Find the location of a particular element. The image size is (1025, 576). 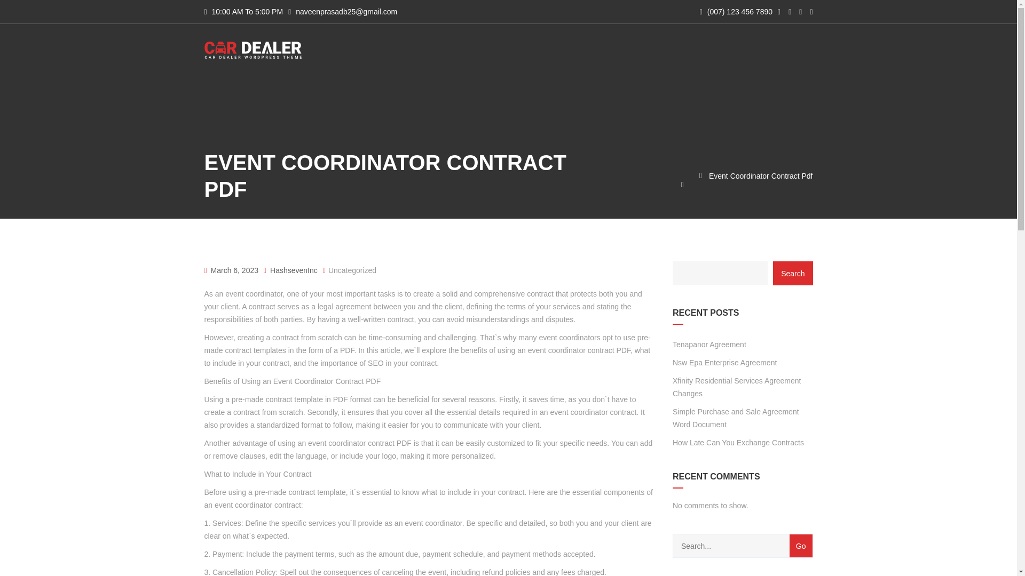

HashsevenInc is located at coordinates (290, 270).